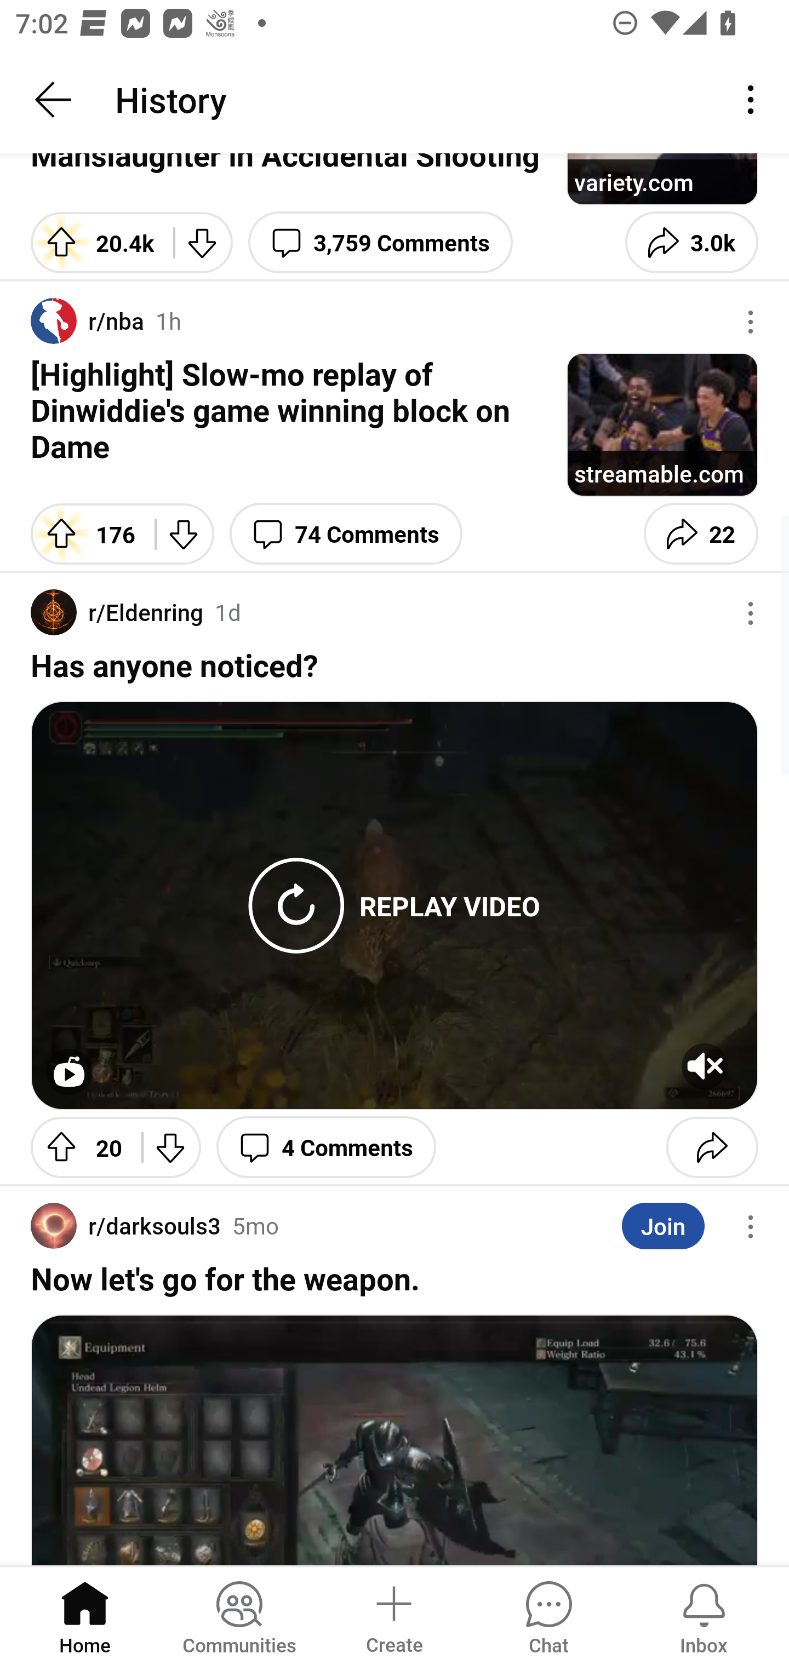  Describe the element at coordinates (751, 322) in the screenshot. I see `Overflow menu` at that location.